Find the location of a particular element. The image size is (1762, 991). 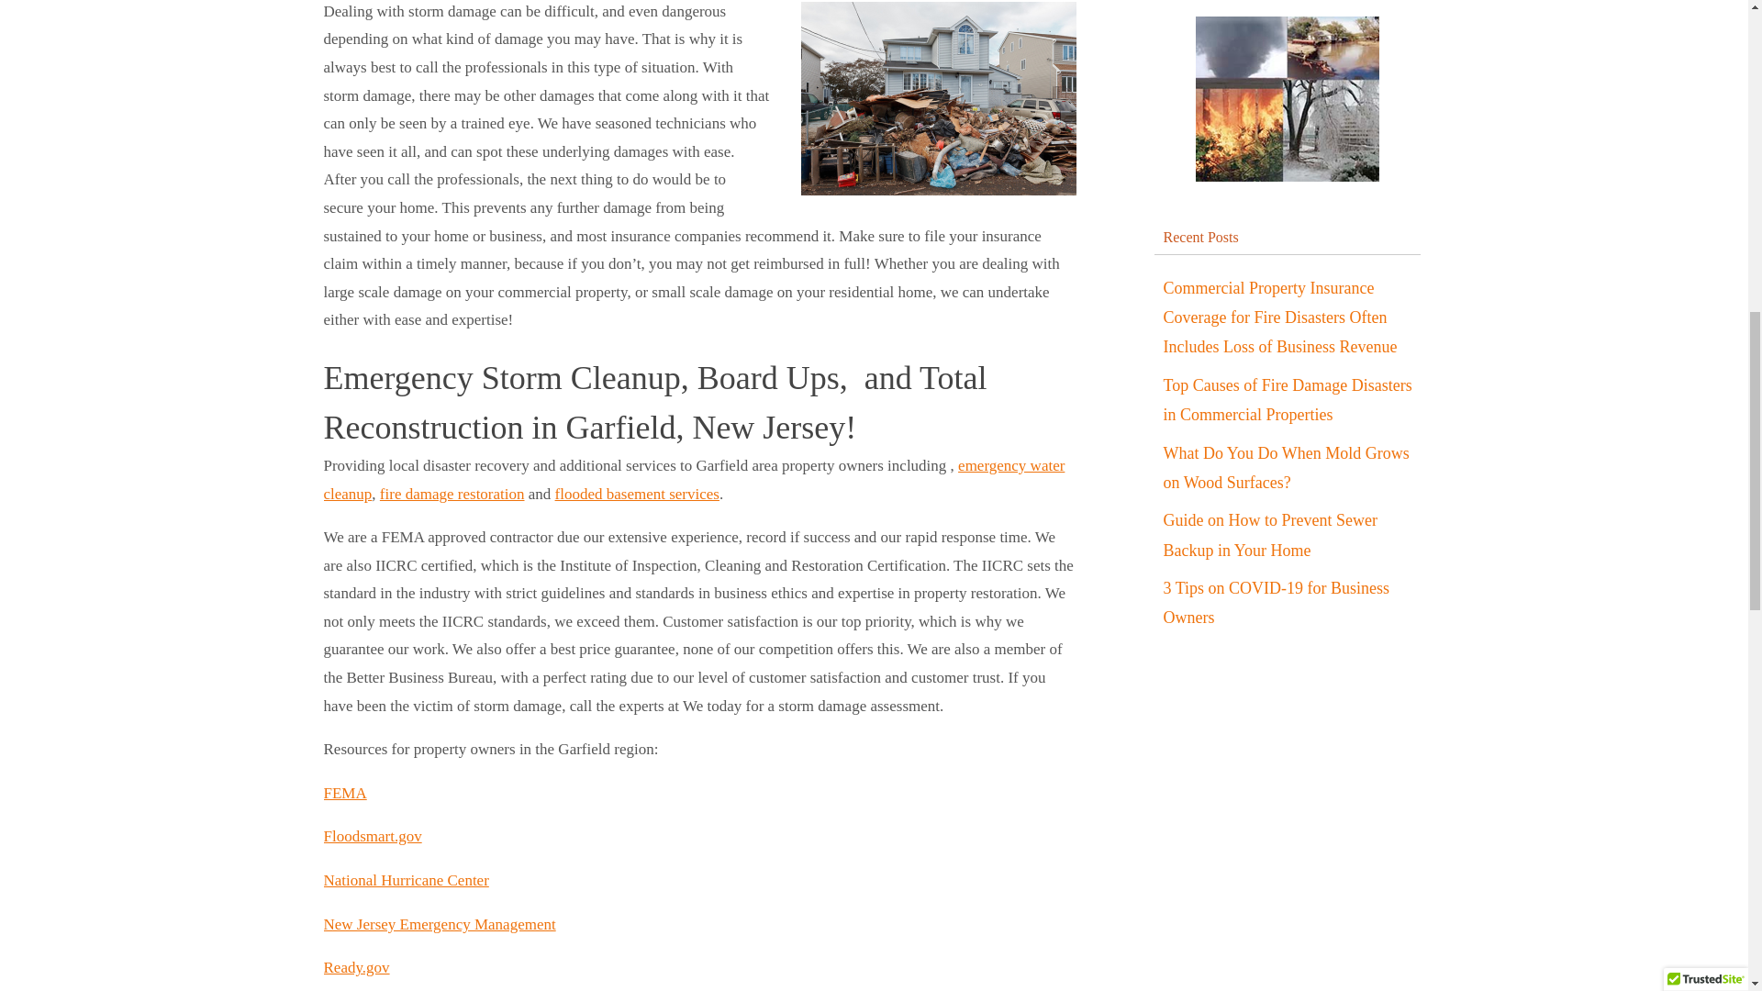

Floodsmart.gov is located at coordinates (371, 836).